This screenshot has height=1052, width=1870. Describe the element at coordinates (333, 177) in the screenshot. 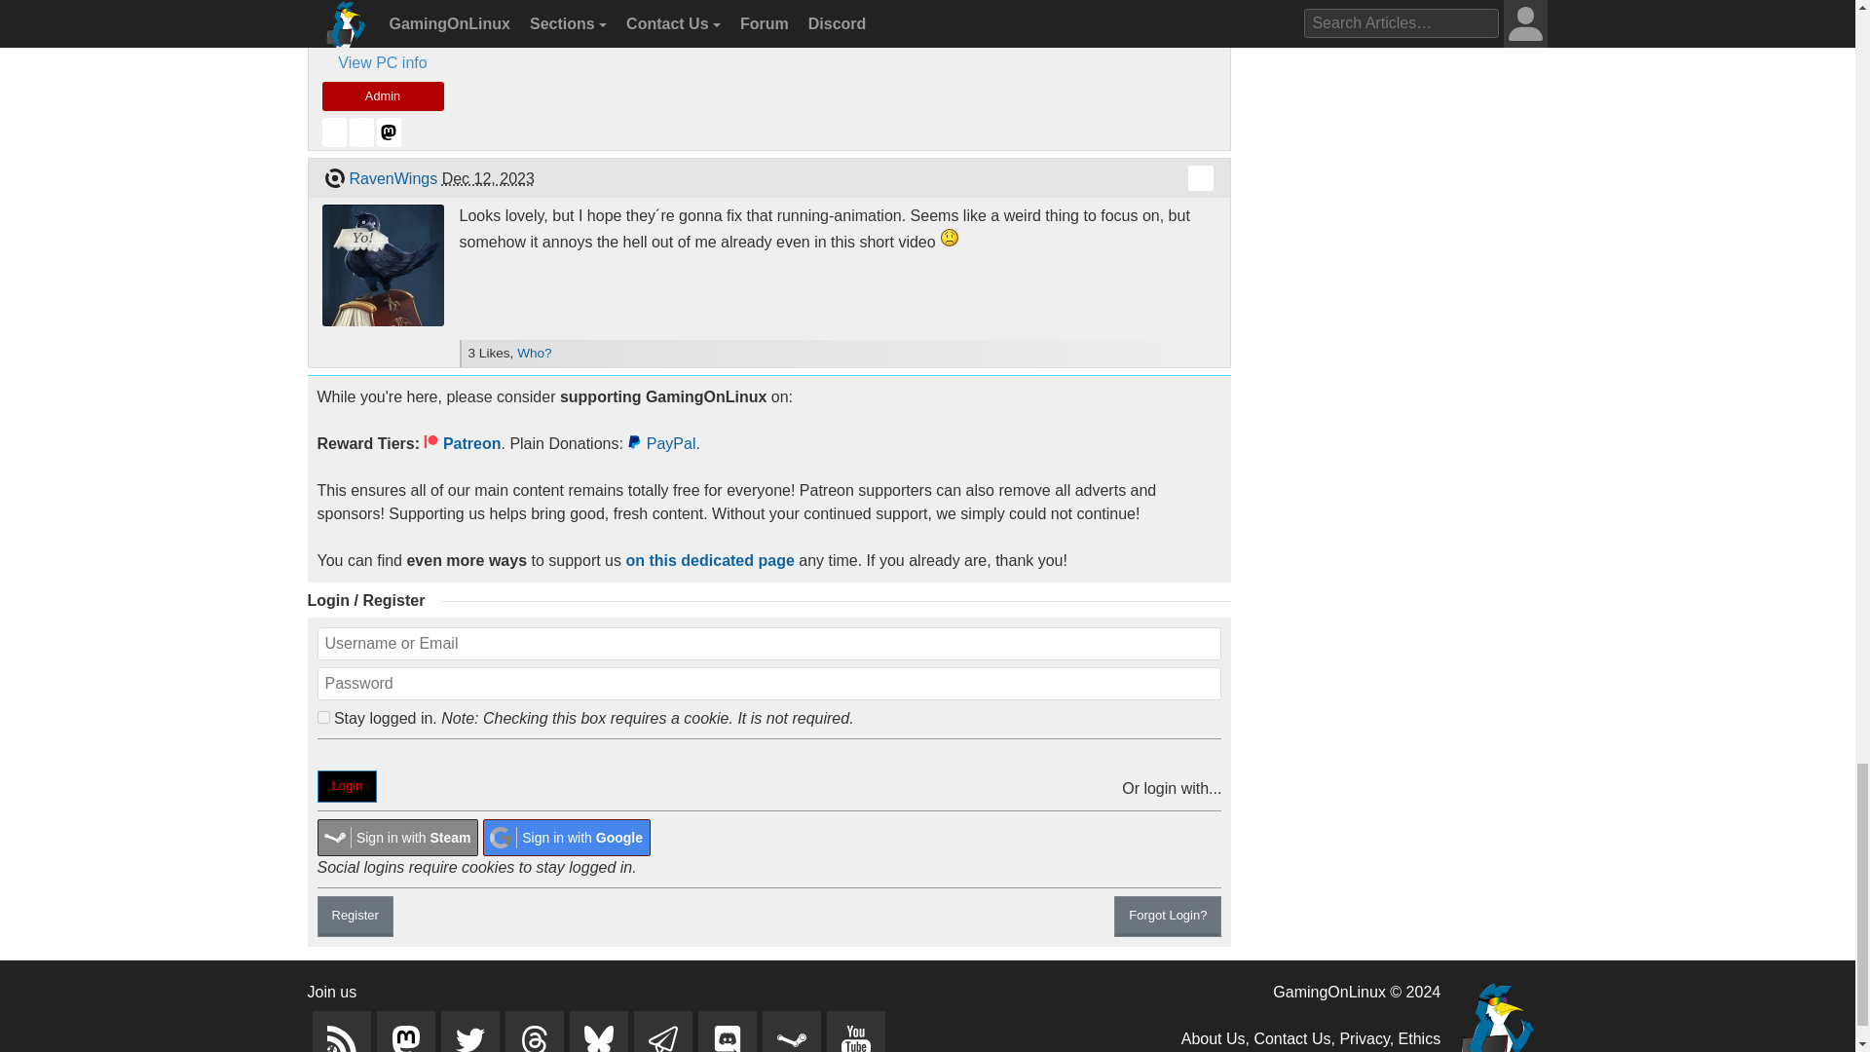

I see `Void` at that location.